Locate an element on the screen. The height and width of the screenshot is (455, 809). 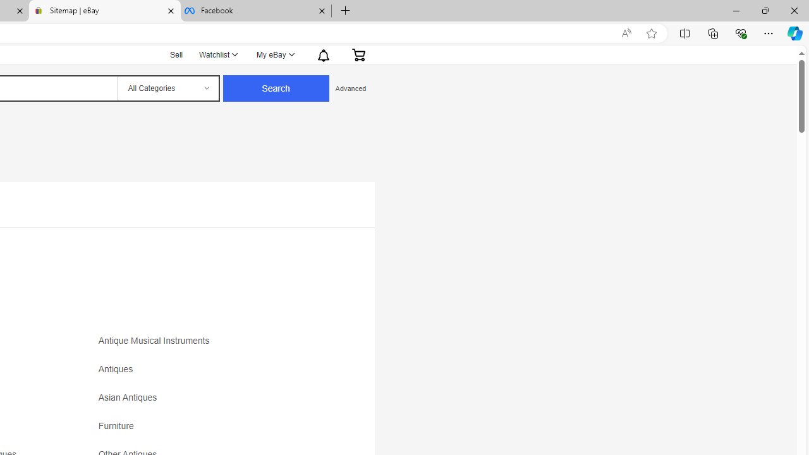
Watchlist is located at coordinates (217, 54).